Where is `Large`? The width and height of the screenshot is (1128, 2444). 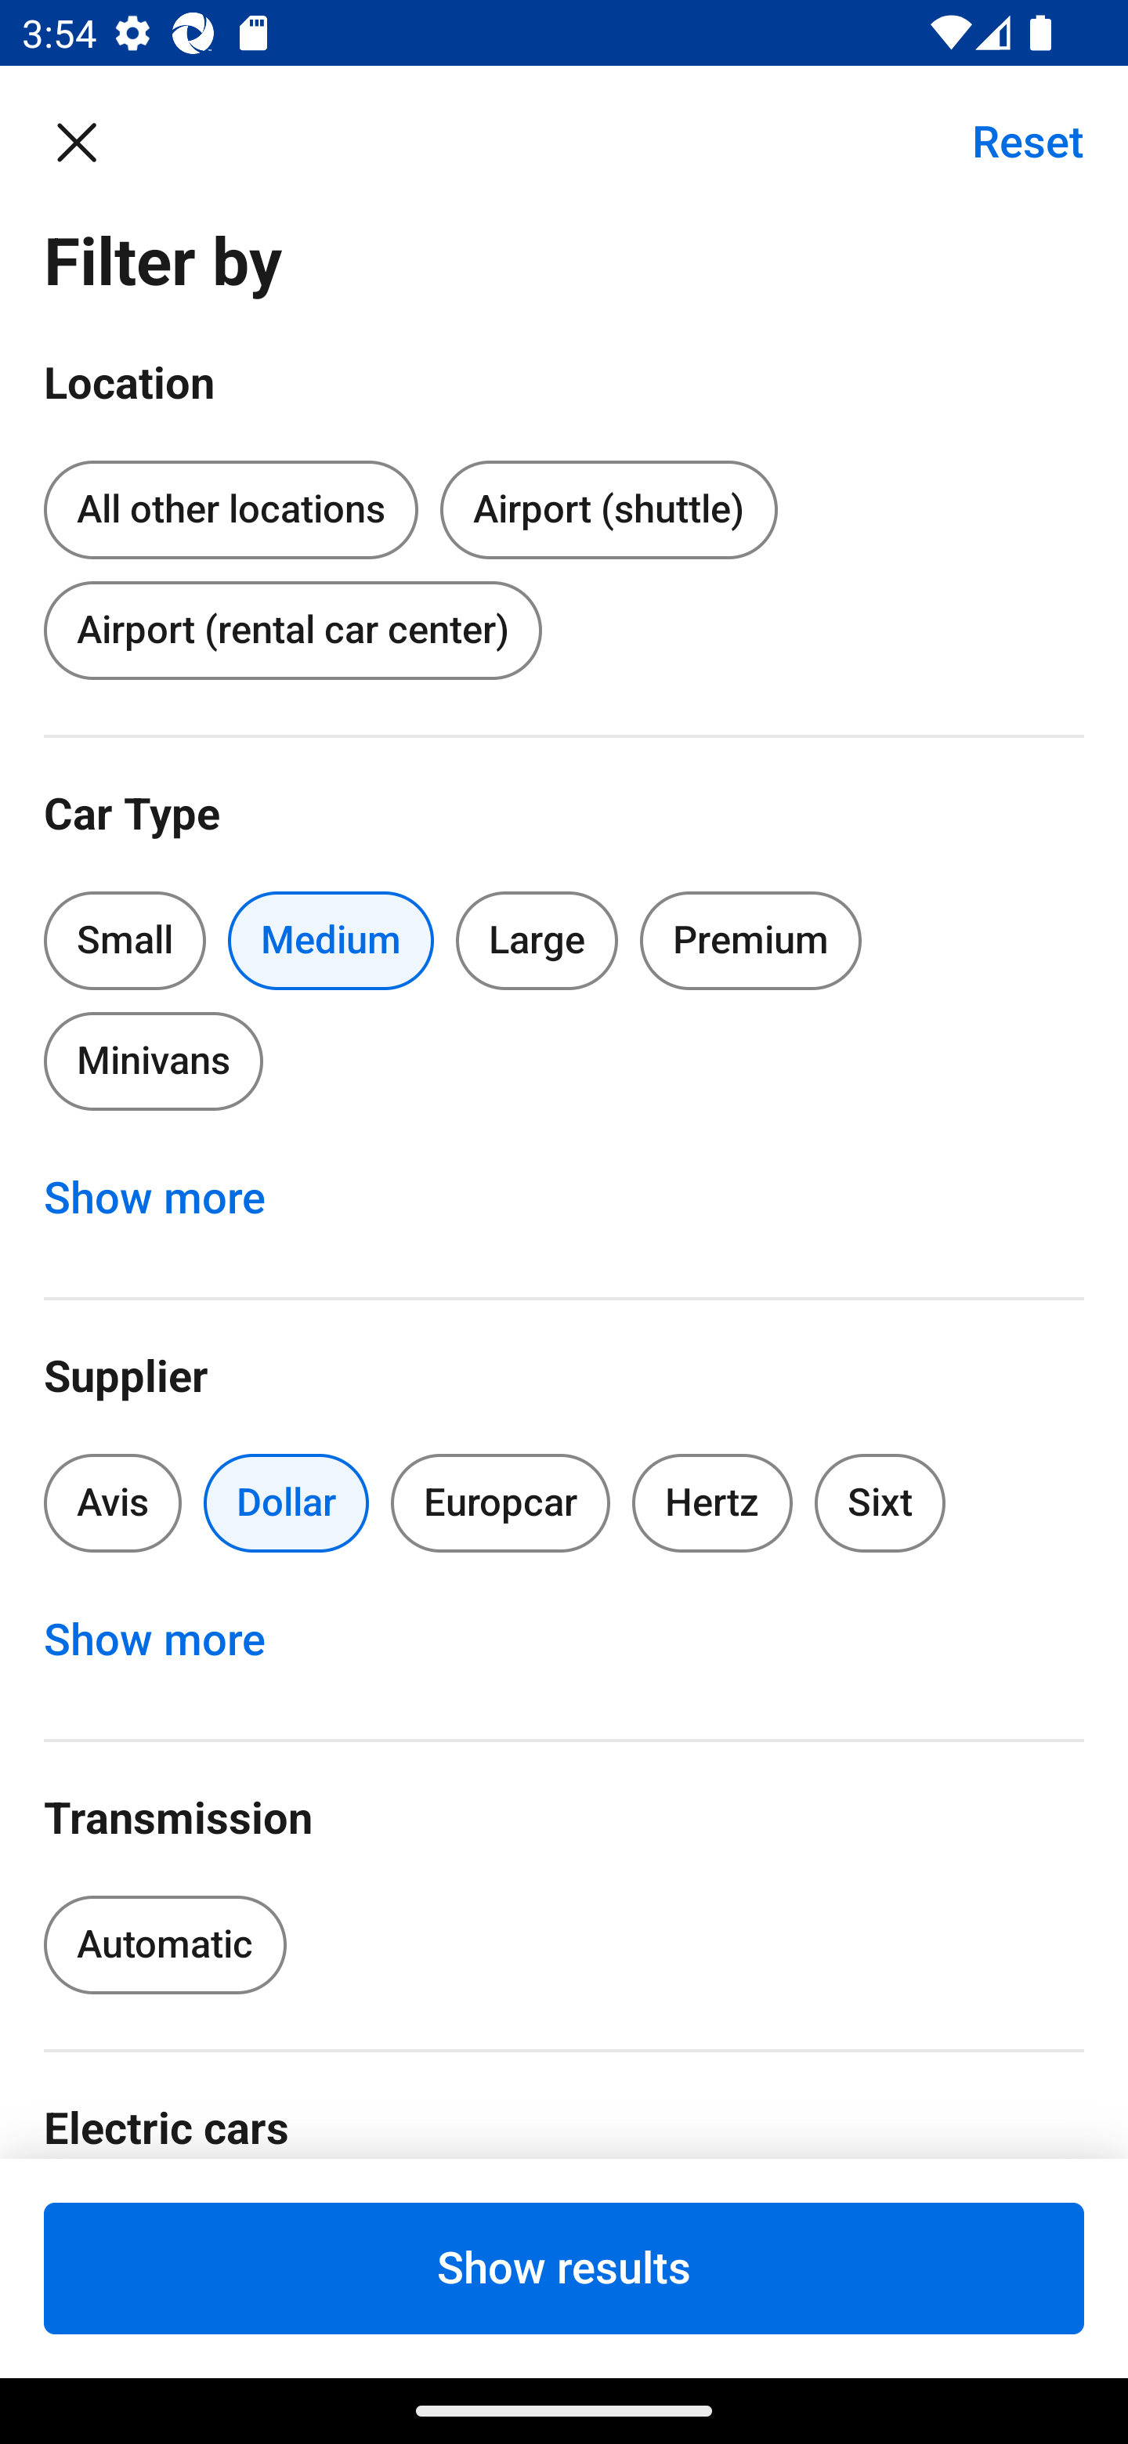
Large is located at coordinates (537, 940).